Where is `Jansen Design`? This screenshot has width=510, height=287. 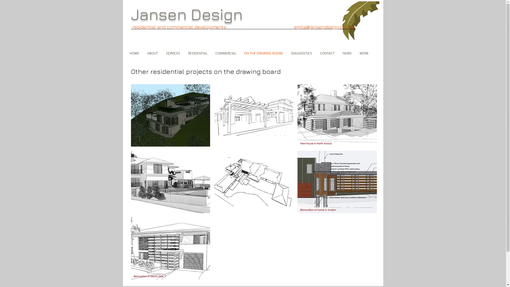 Jansen Design is located at coordinates (186, 14).